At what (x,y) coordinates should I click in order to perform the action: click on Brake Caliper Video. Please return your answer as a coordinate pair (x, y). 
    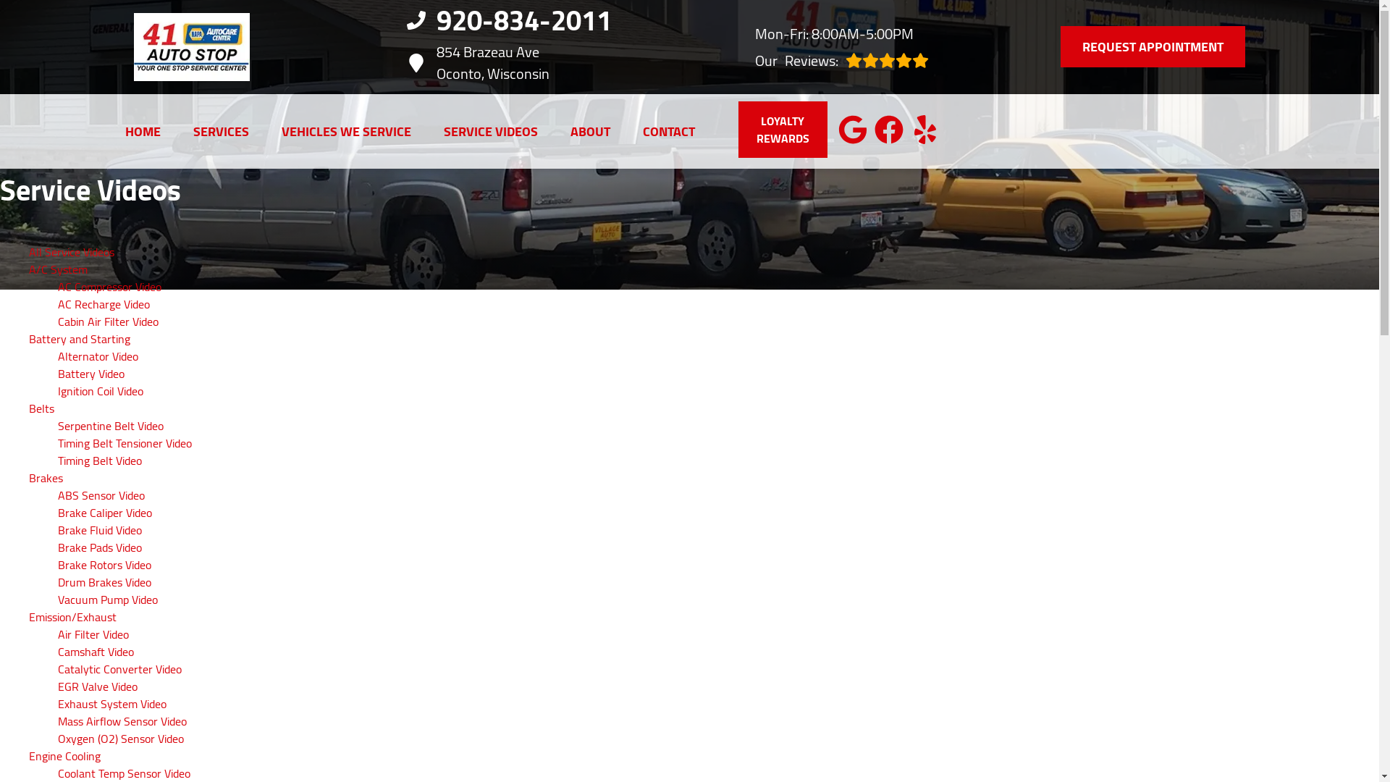
    Looking at the image, I should click on (105, 513).